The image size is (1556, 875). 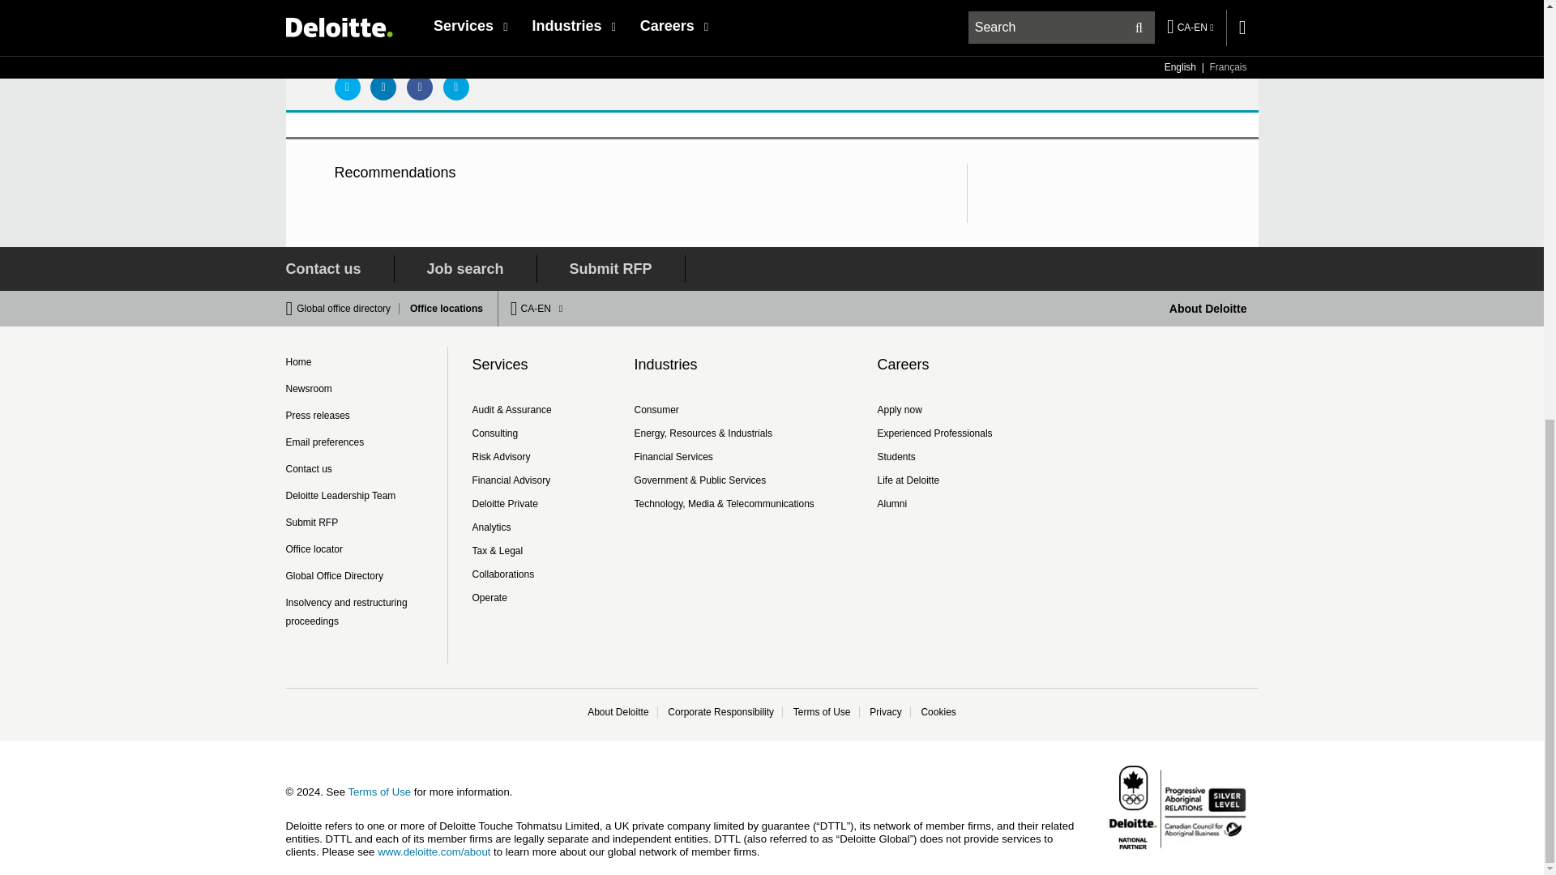 What do you see at coordinates (442, 308) in the screenshot?
I see `Office locations` at bounding box center [442, 308].